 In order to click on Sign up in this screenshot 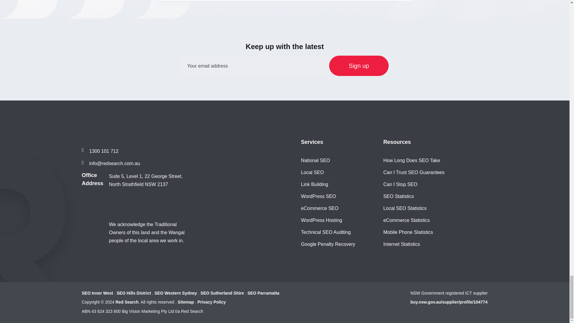, I will do `click(359, 65)`.